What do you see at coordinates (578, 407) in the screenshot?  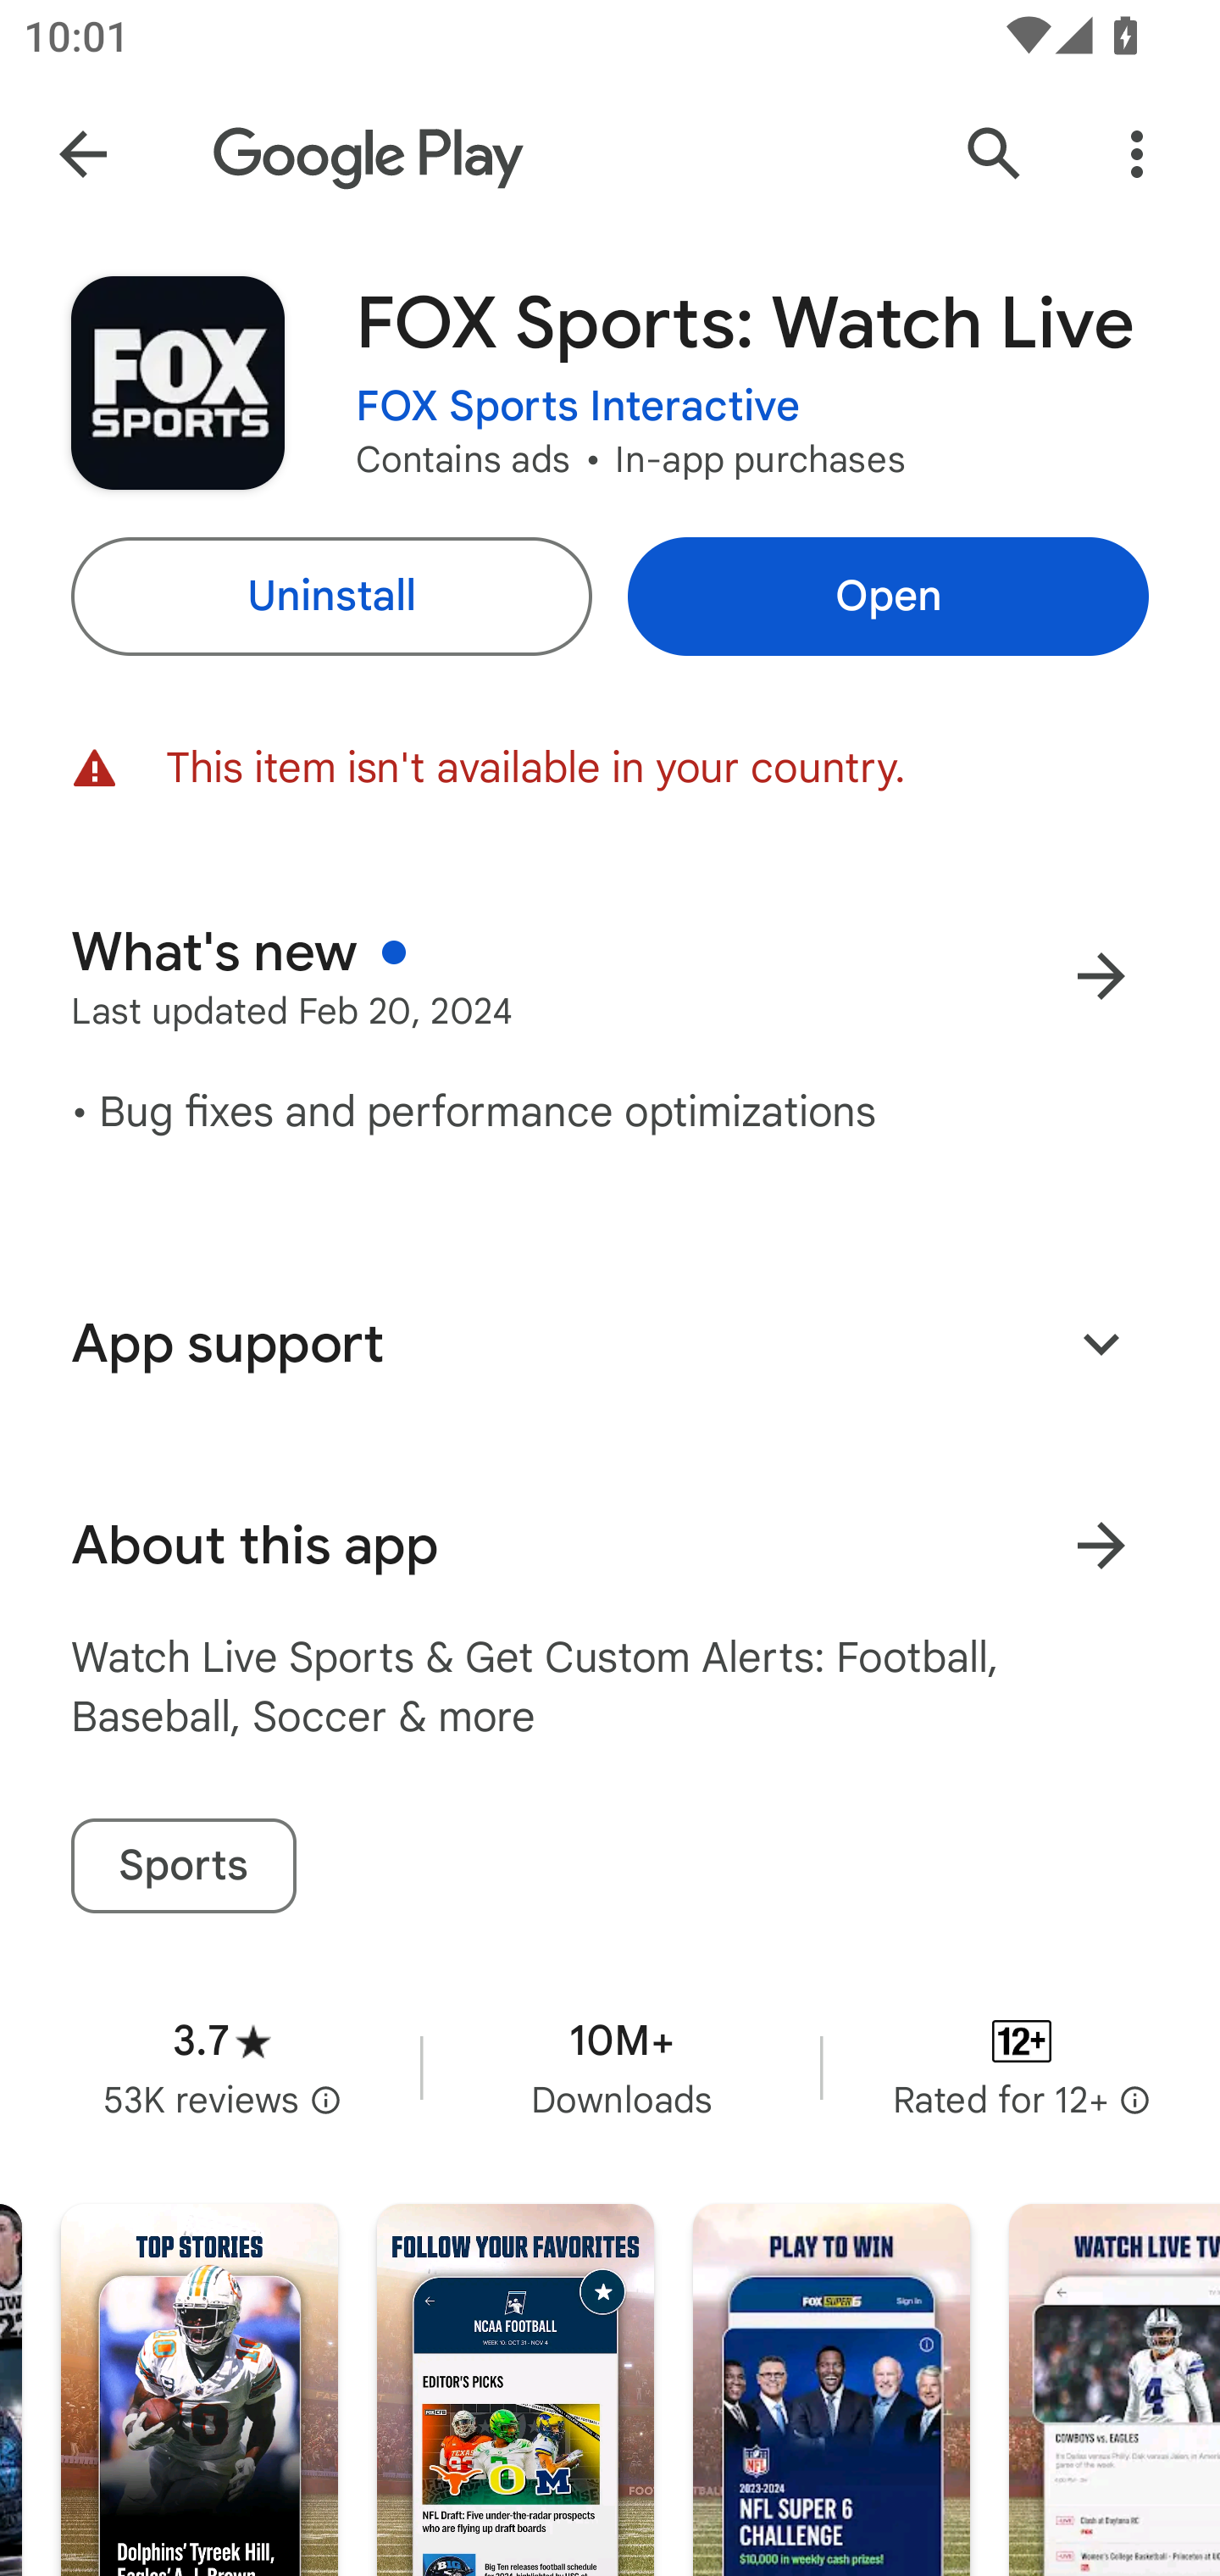 I see `FOX Sports Interactive` at bounding box center [578, 407].